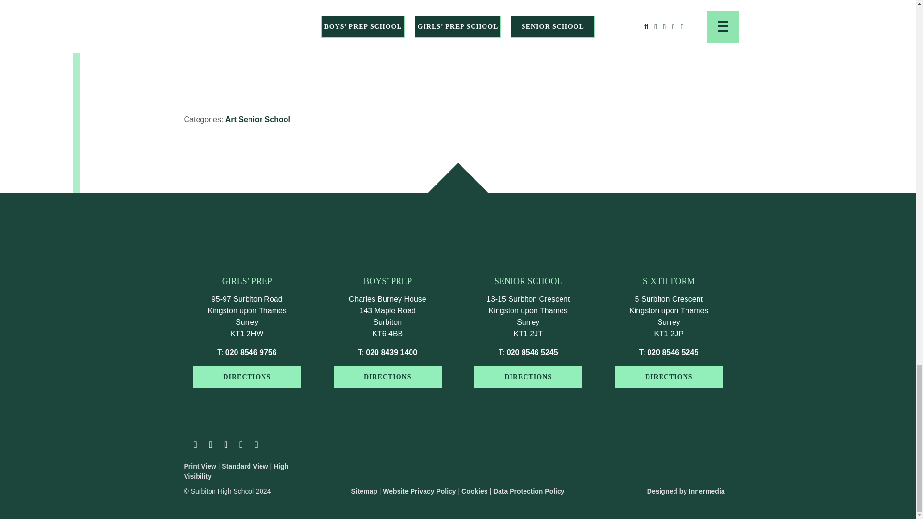 The height and width of the screenshot is (519, 923). Describe the element at coordinates (244, 466) in the screenshot. I see `Switch to Standard Visibility` at that location.